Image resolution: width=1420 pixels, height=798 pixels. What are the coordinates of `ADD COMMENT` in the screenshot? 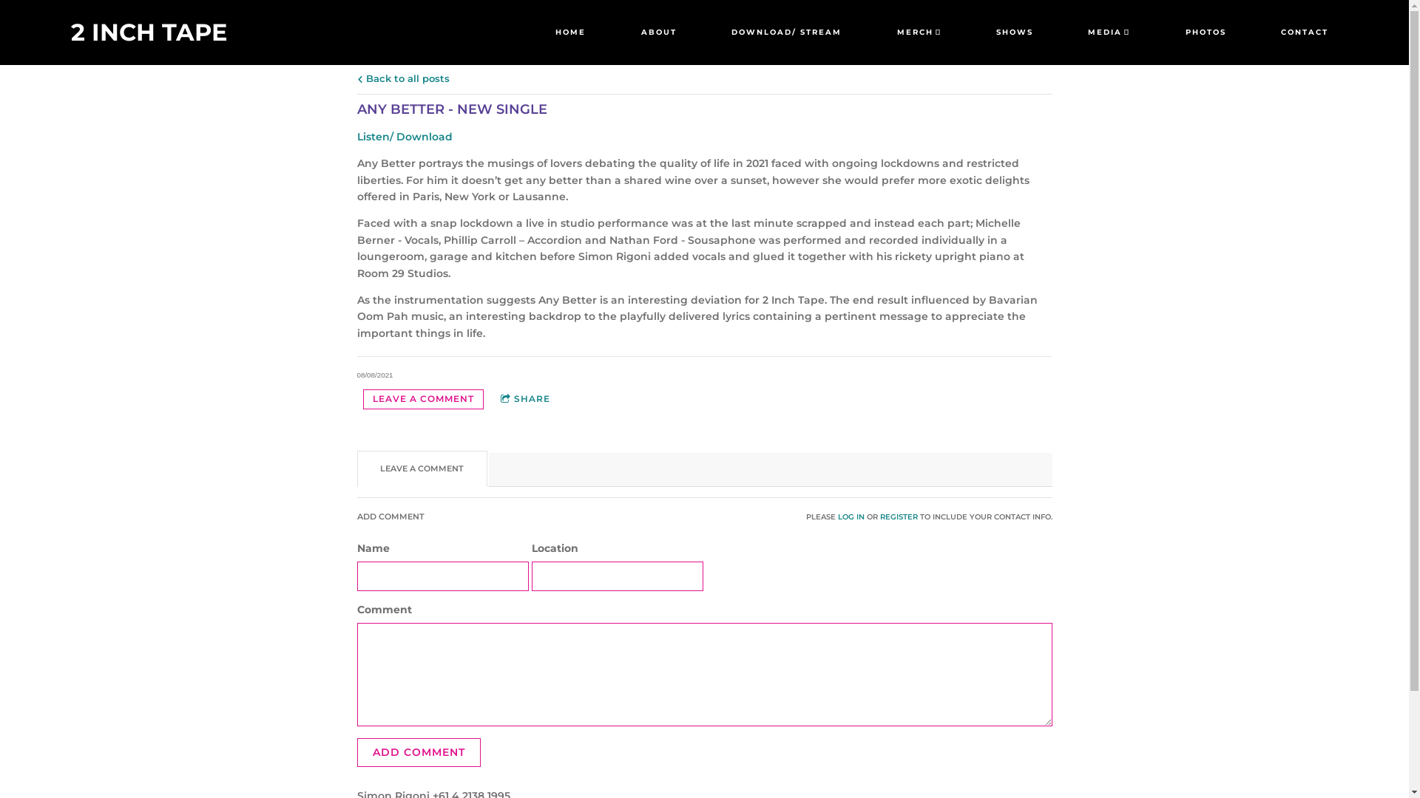 It's located at (419, 752).